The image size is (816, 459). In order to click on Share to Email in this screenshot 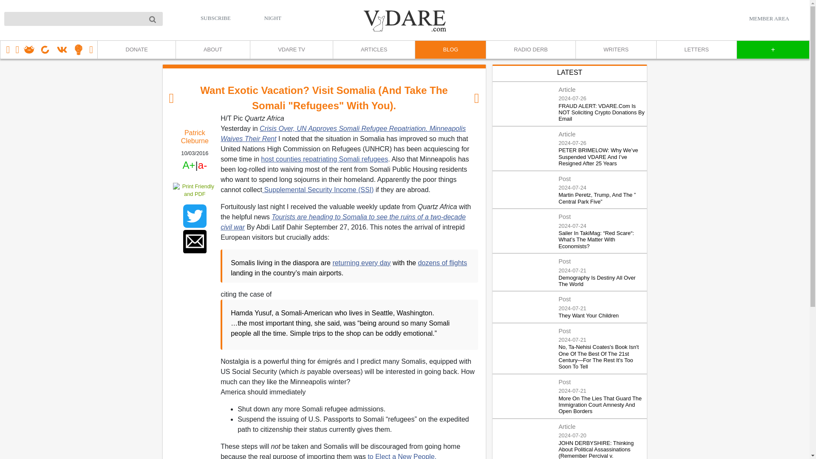, I will do `click(195, 241)`.